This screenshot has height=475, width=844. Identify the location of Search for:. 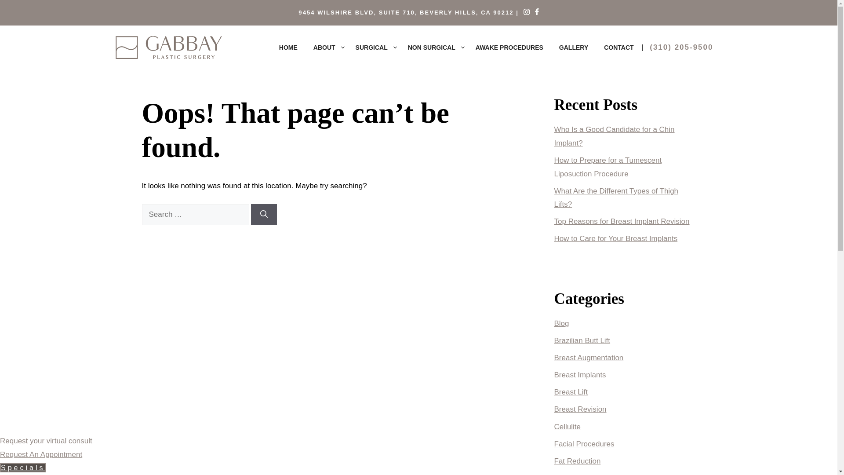
(195, 215).